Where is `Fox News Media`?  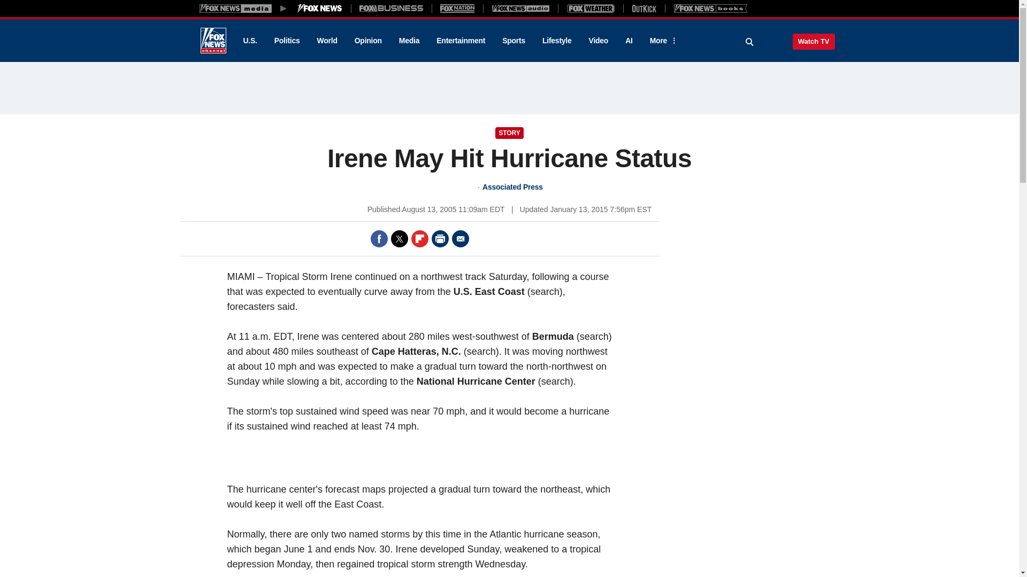 Fox News Media is located at coordinates (320, 8).